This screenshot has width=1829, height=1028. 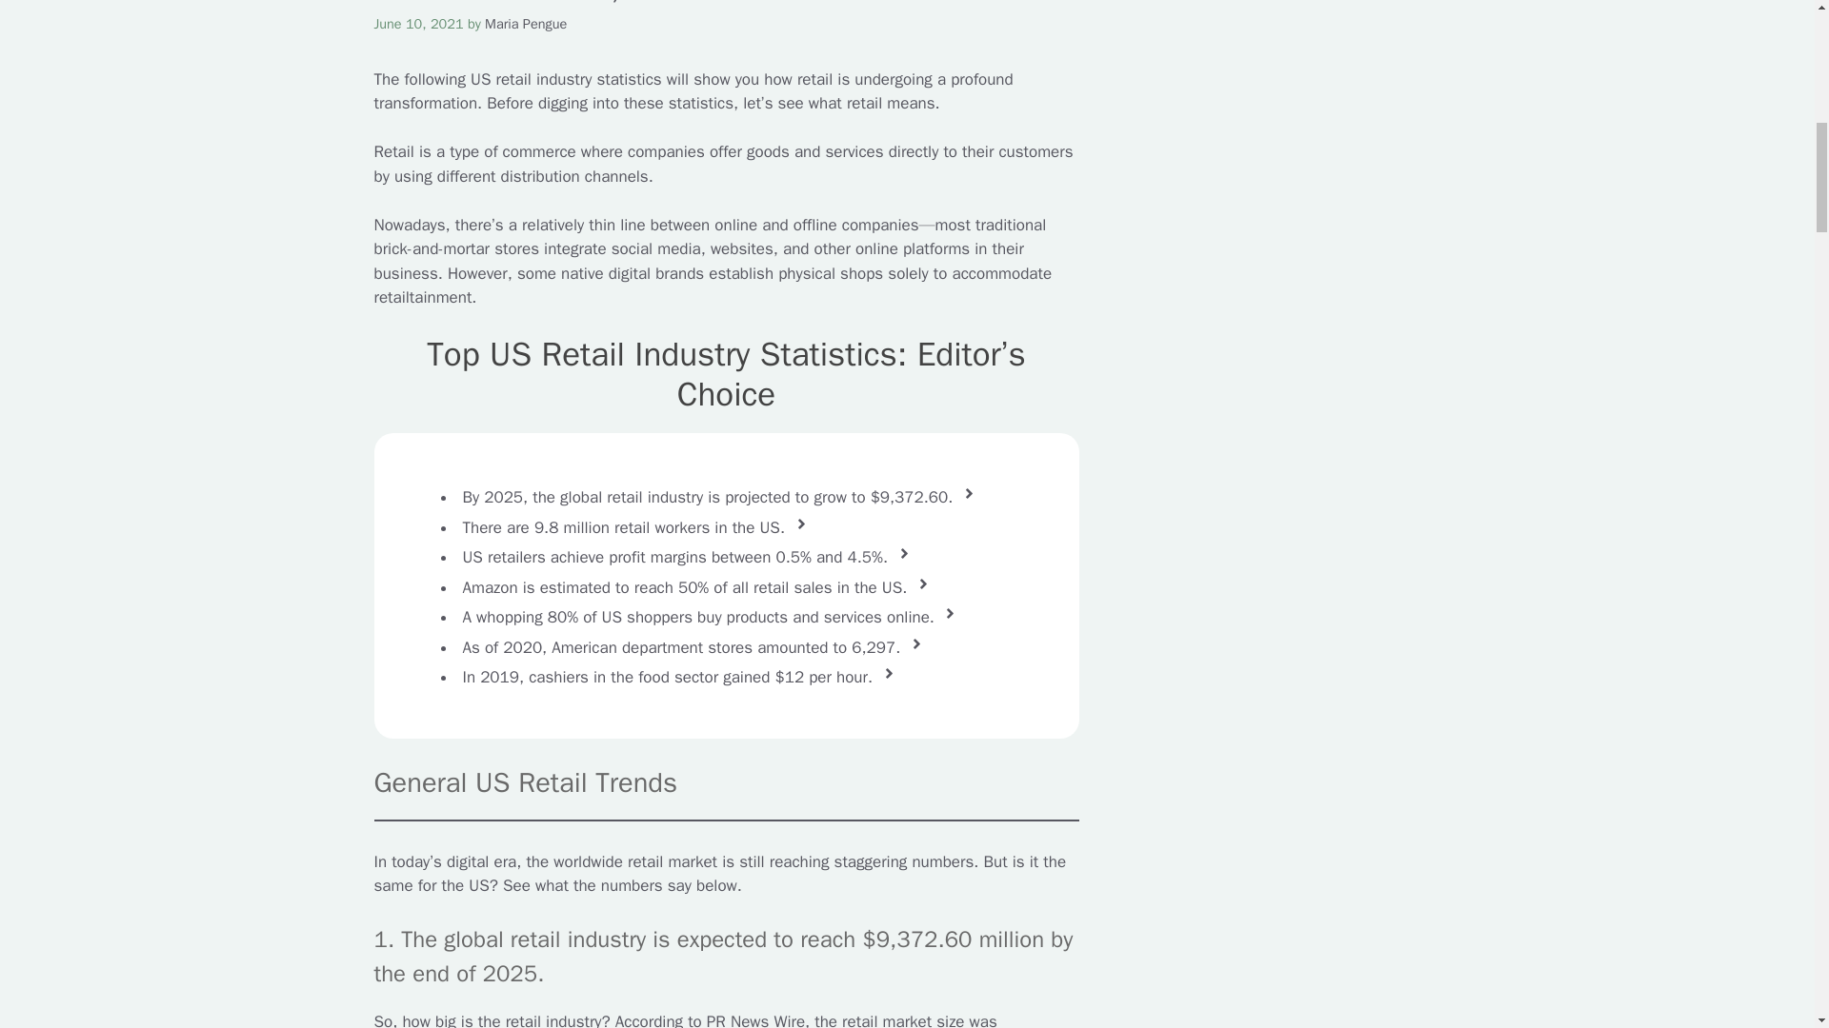 I want to click on Scroll back to top, so click(x=1767, y=903).